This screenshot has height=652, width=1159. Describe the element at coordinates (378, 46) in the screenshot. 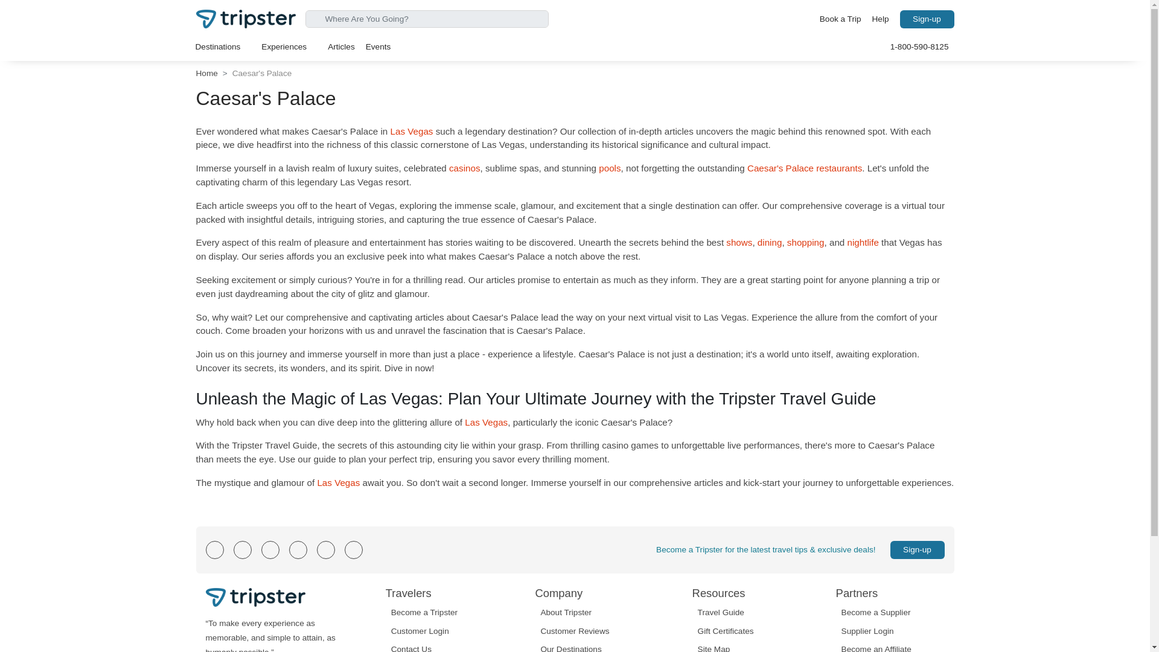

I see `Events` at that location.